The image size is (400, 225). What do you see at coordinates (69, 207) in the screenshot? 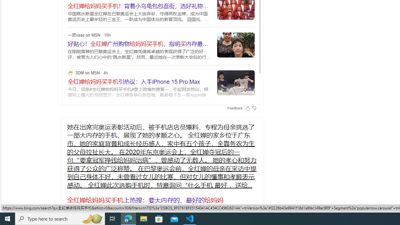
I see `www.chinaz.com/2024/0822/1637603.shtml` at bounding box center [69, 207].